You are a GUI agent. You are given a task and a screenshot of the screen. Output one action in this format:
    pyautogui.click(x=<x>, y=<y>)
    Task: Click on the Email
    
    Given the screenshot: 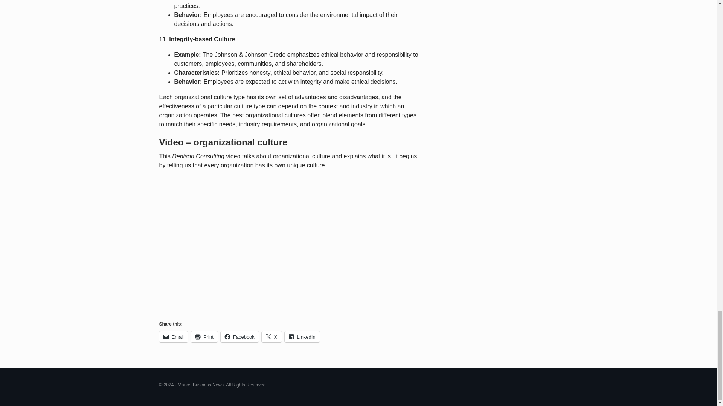 What is the action you would take?
    pyautogui.click(x=173, y=337)
    